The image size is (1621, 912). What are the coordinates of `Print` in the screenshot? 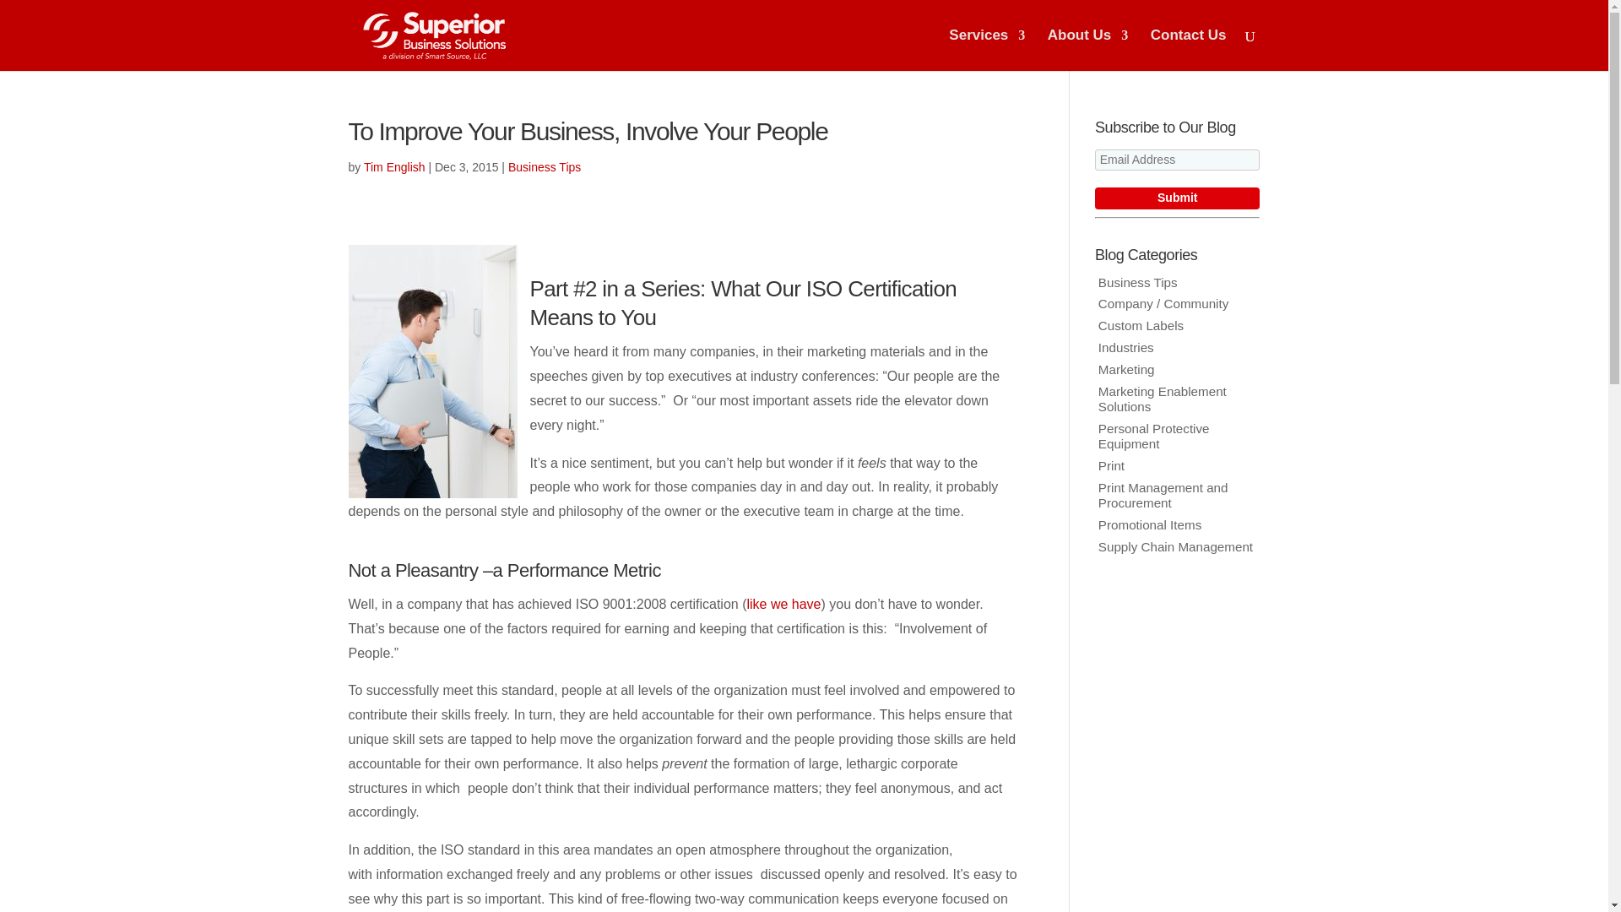 It's located at (1111, 466).